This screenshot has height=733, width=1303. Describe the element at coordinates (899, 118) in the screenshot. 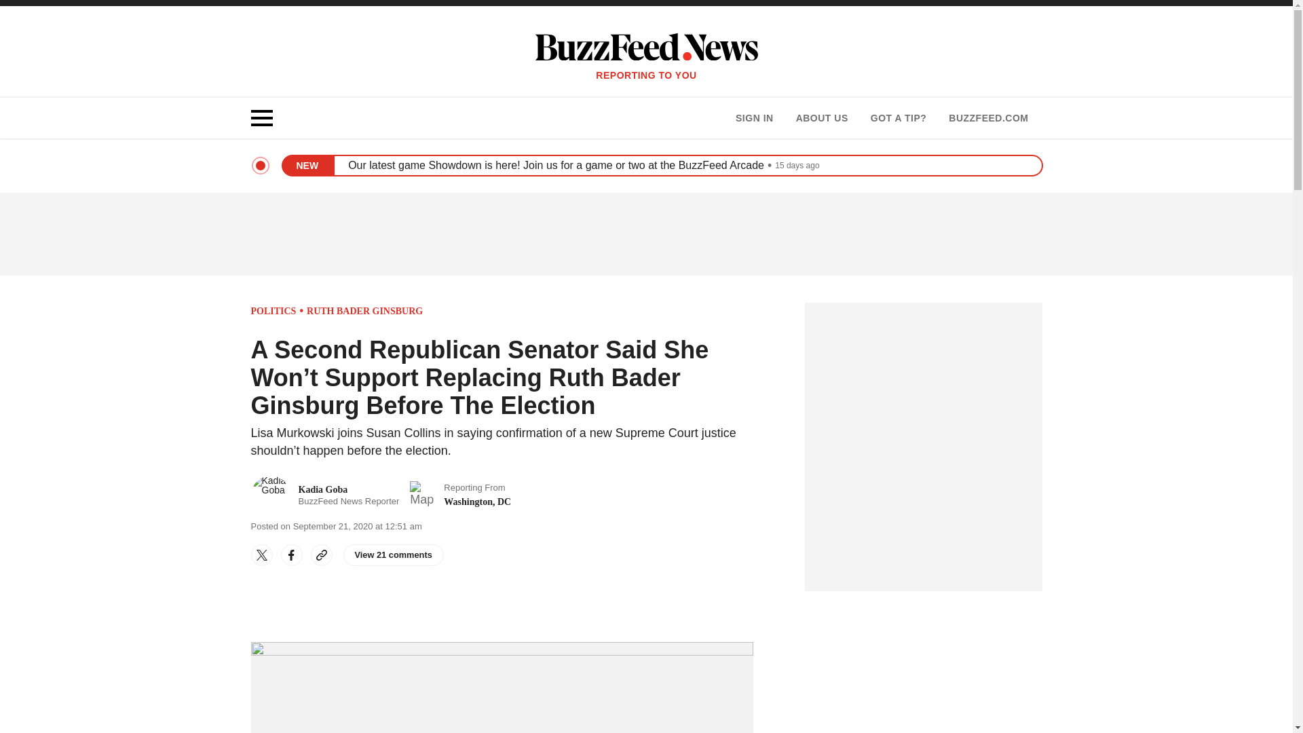

I see `GOT A TIP?` at that location.